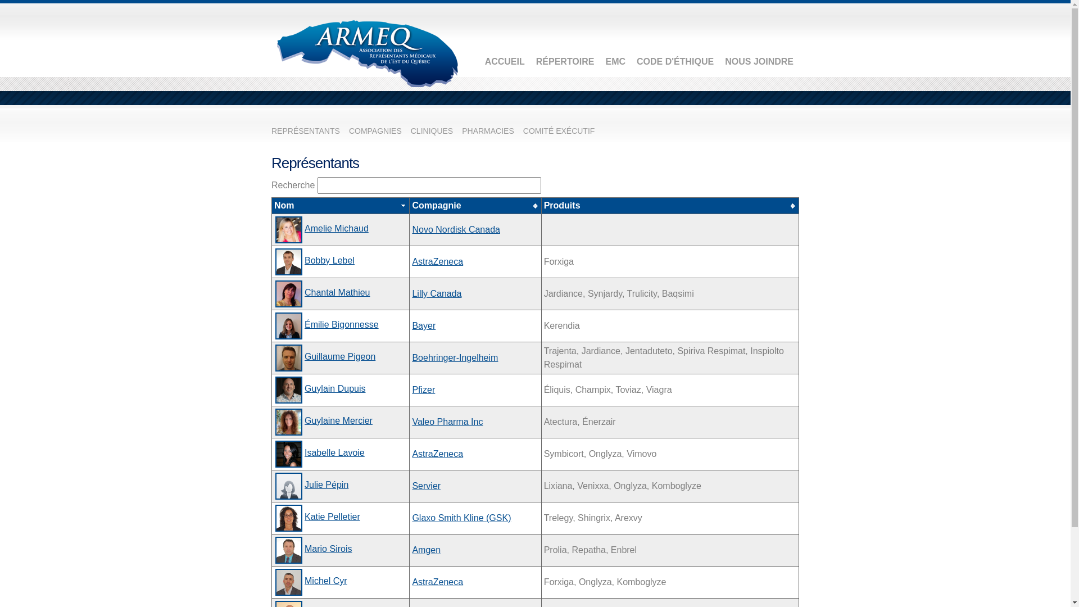 This screenshot has height=607, width=1079. Describe the element at coordinates (340, 356) in the screenshot. I see `Guillaume Pigeon` at that location.